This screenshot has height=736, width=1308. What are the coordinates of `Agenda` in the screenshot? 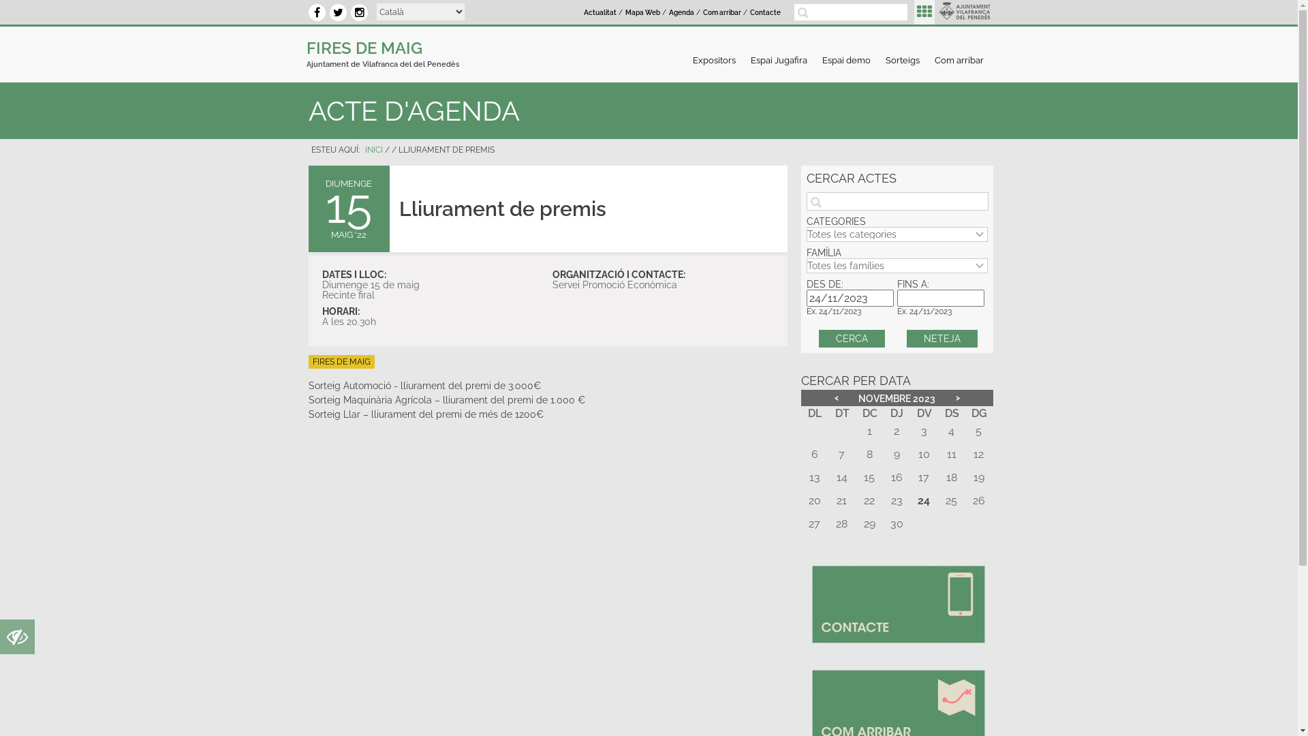 It's located at (681, 13).